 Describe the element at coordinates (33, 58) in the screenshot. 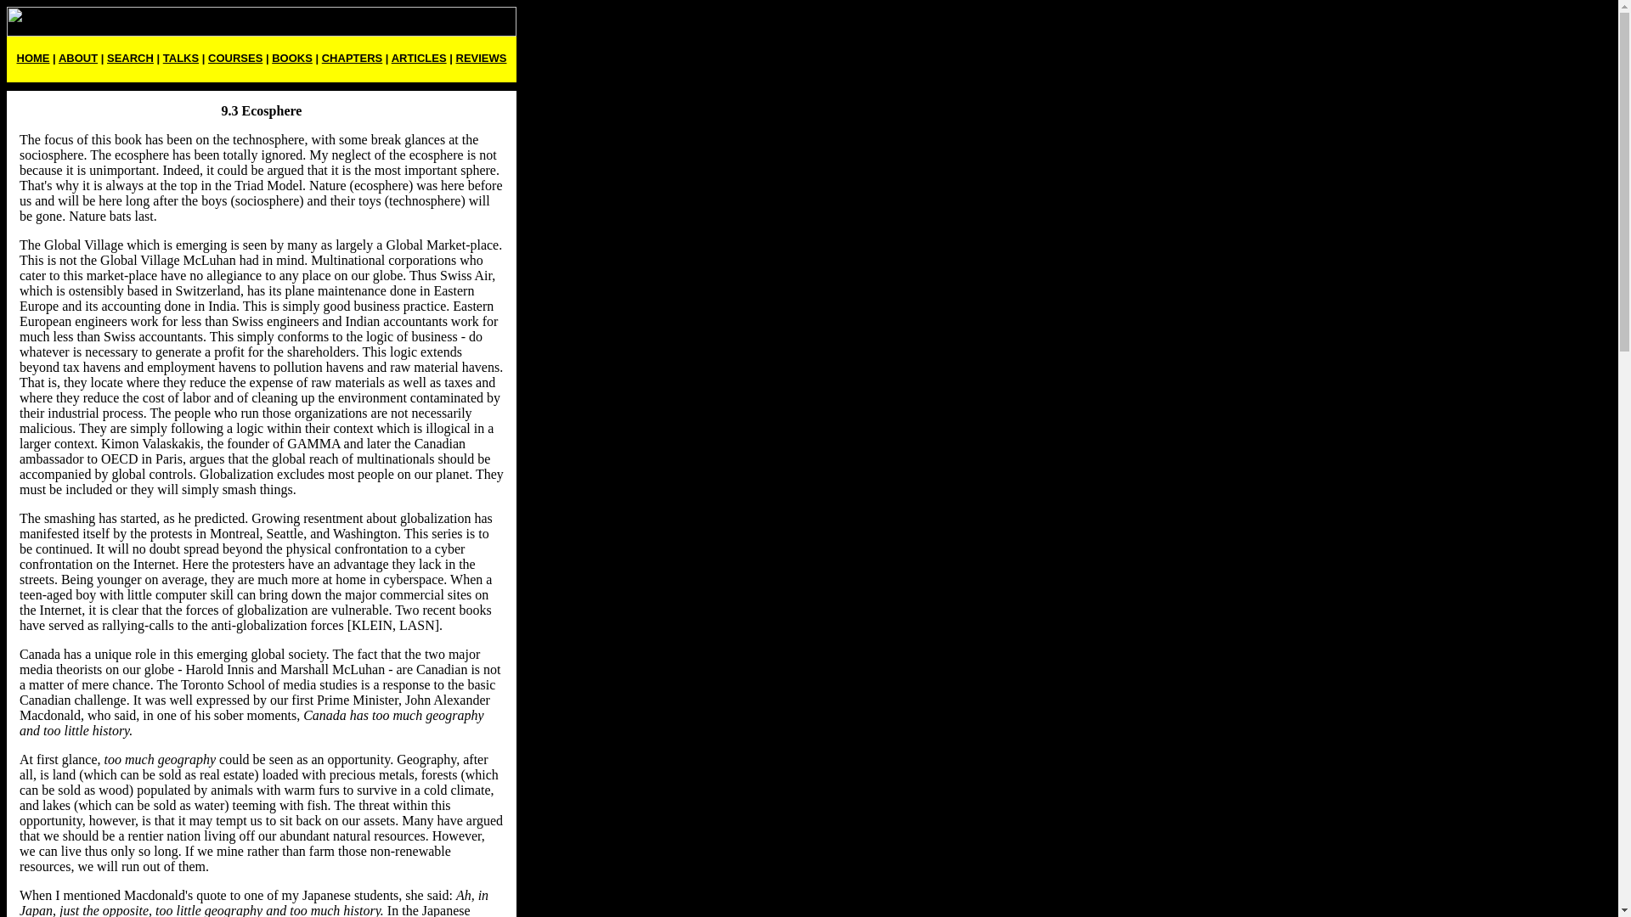

I see `HOME` at that location.